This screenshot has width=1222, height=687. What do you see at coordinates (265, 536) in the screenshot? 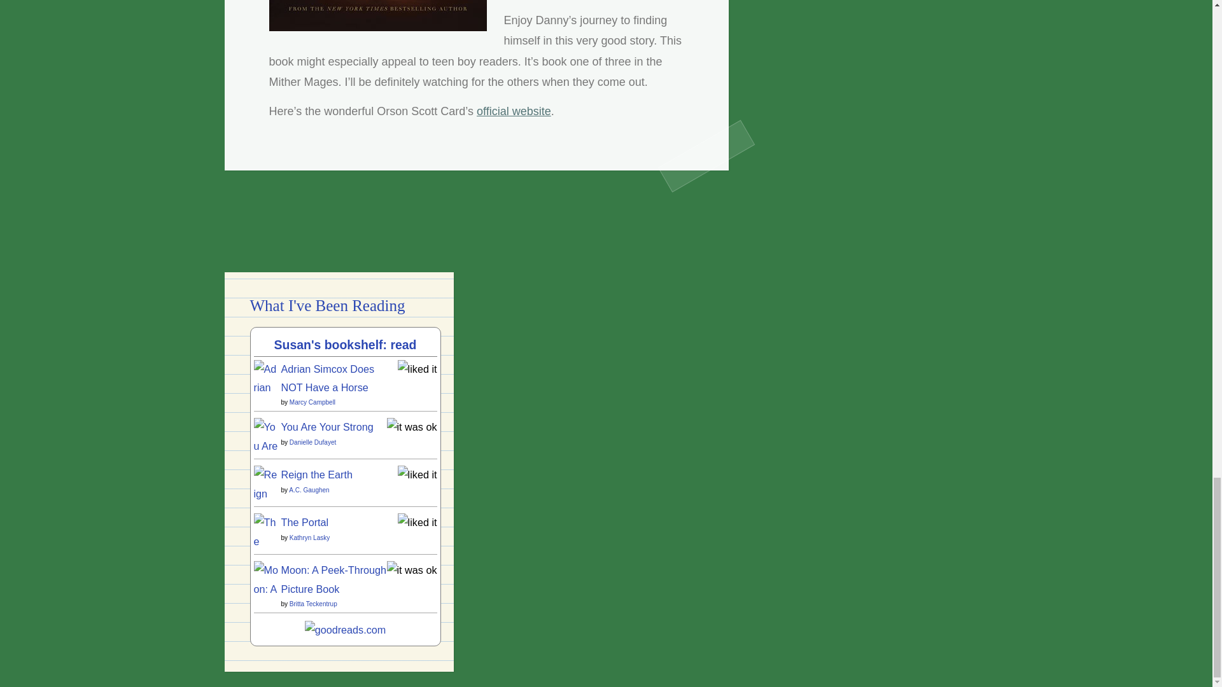
I see `Adrian Simcox Does NOT Have a Horse` at bounding box center [265, 536].